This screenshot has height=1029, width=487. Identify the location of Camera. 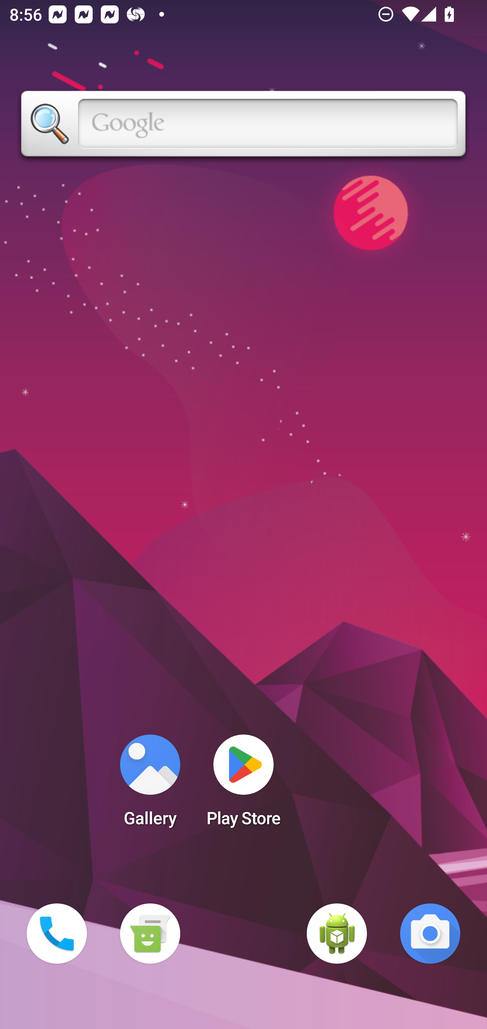
(430, 934).